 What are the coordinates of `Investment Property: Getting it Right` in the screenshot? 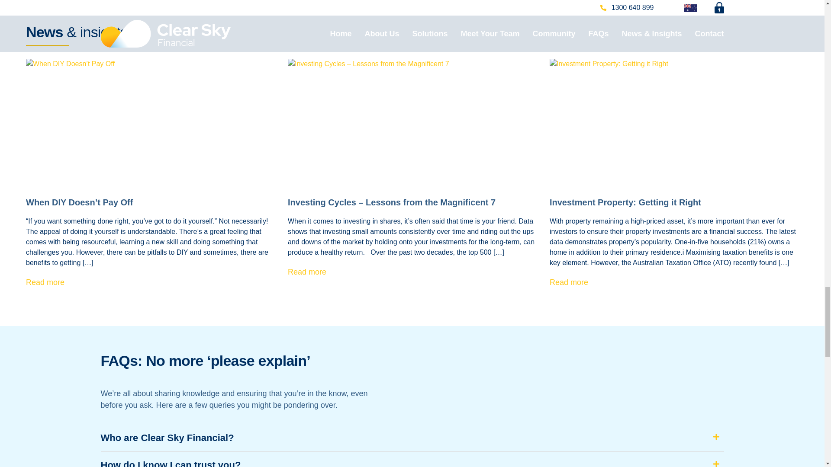 It's located at (625, 202).